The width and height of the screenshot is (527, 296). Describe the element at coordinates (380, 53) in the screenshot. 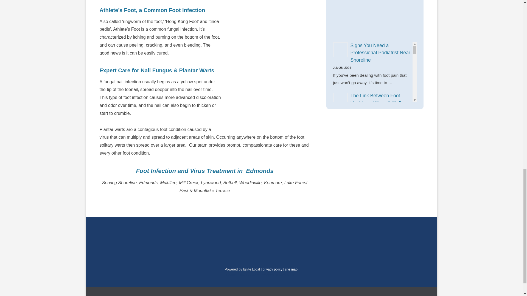

I see `Signs You Need a Professional Podiatrist Near Shoreline` at that location.